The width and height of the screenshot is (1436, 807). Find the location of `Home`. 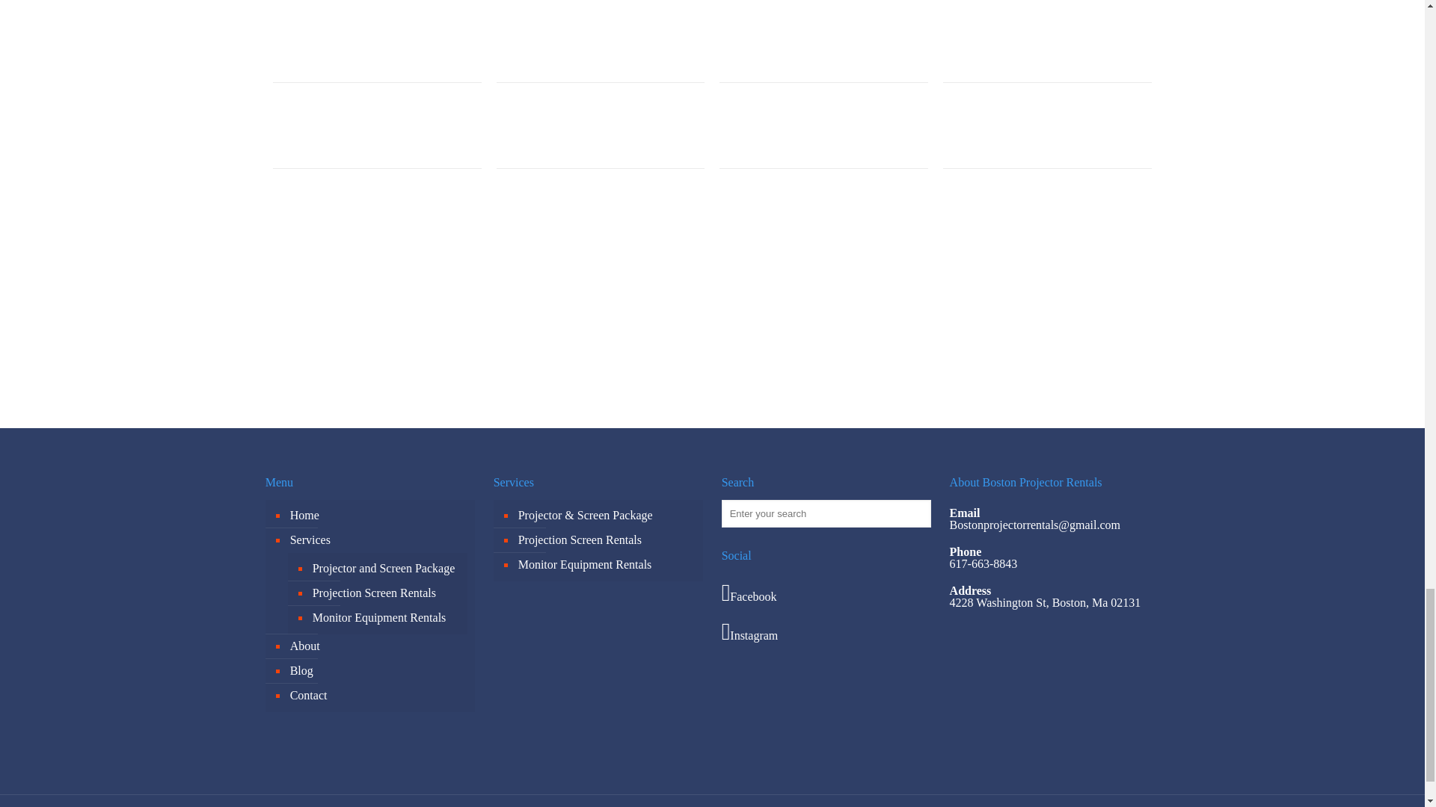

Home is located at coordinates (378, 516).